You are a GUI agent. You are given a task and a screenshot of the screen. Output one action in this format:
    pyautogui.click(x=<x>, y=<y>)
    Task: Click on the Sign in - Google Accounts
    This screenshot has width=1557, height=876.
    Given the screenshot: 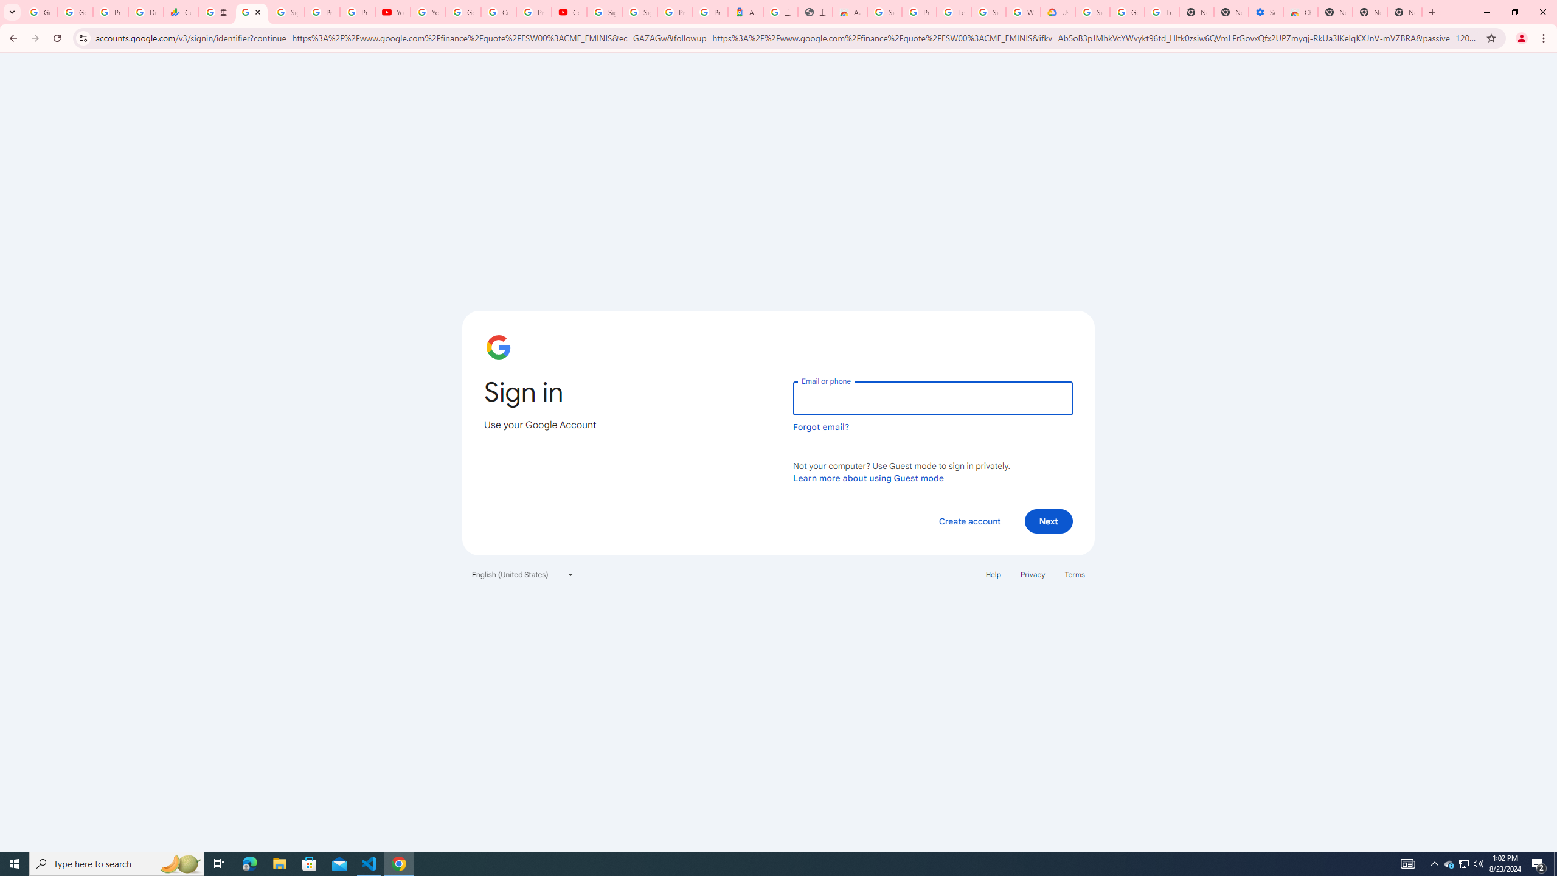 What is the action you would take?
    pyautogui.click(x=287, y=12)
    